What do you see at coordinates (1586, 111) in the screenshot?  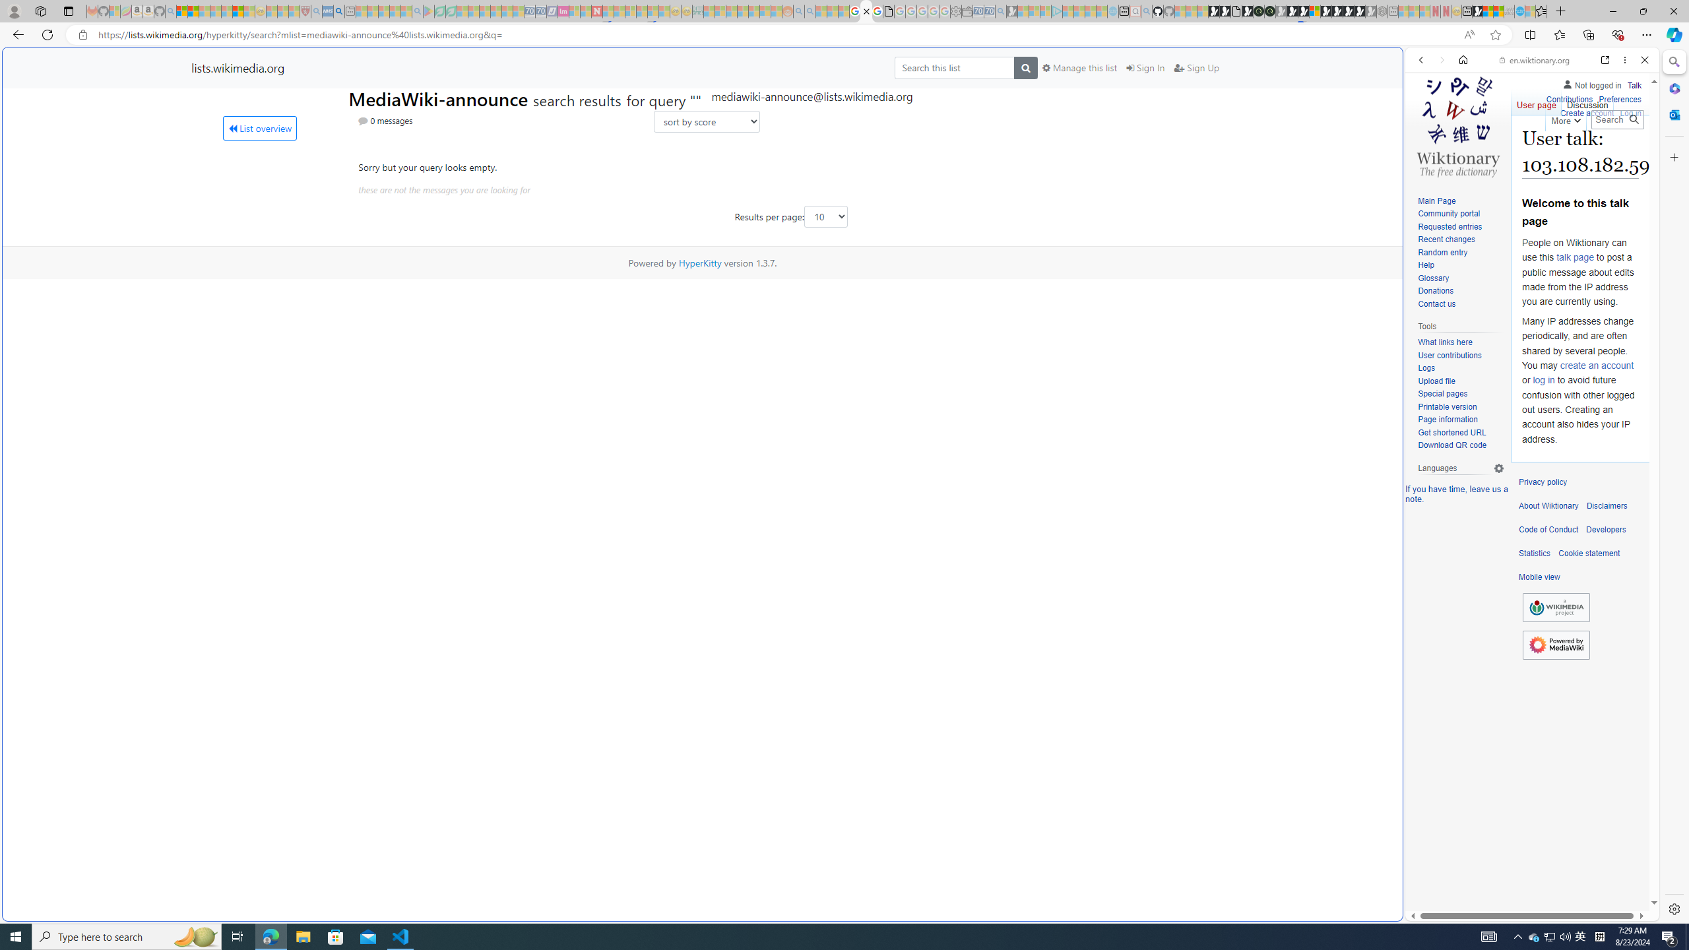 I see `Create account` at bounding box center [1586, 111].